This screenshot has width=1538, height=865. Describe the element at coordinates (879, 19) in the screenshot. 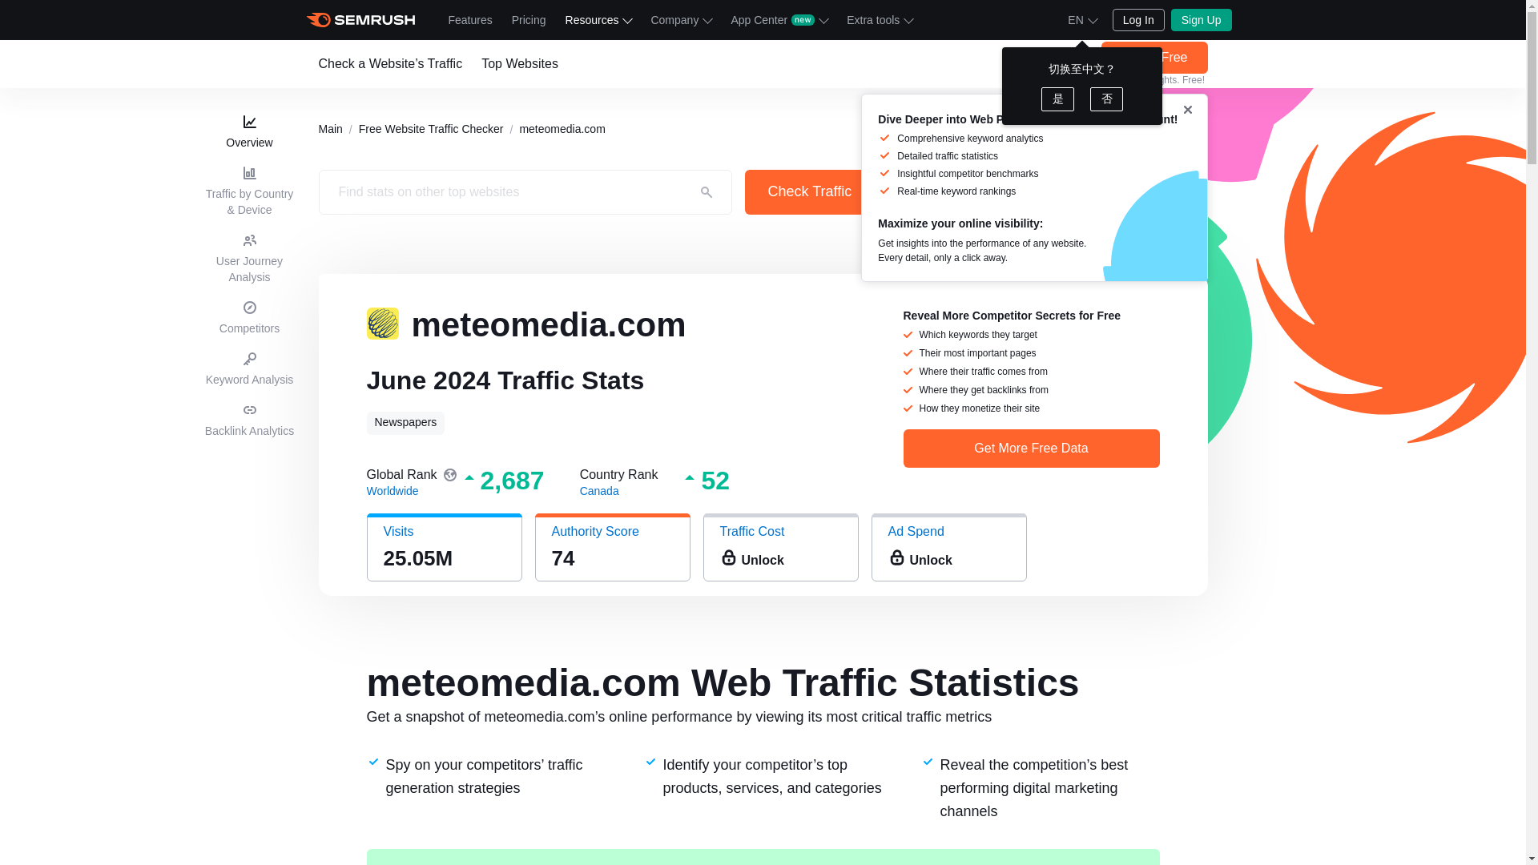

I see `Extra tools` at that location.